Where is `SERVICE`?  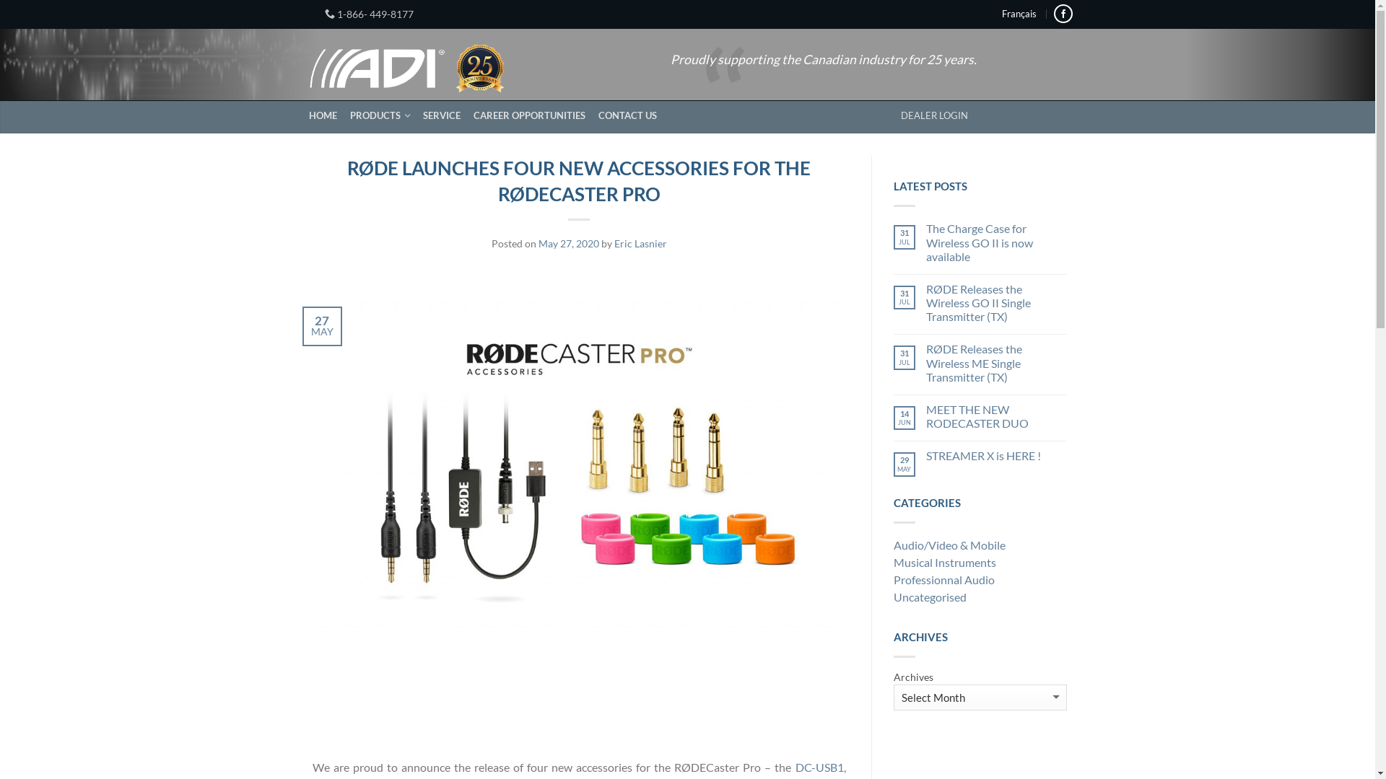 SERVICE is located at coordinates (448, 115).